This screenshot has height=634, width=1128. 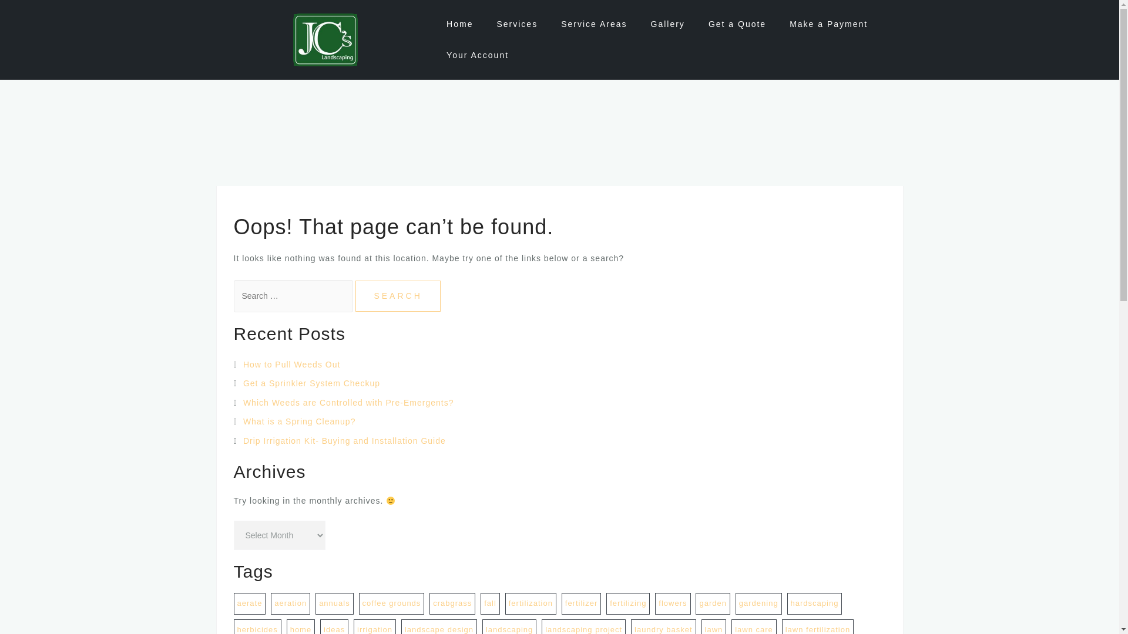 I want to click on Your Account, so click(x=477, y=55).